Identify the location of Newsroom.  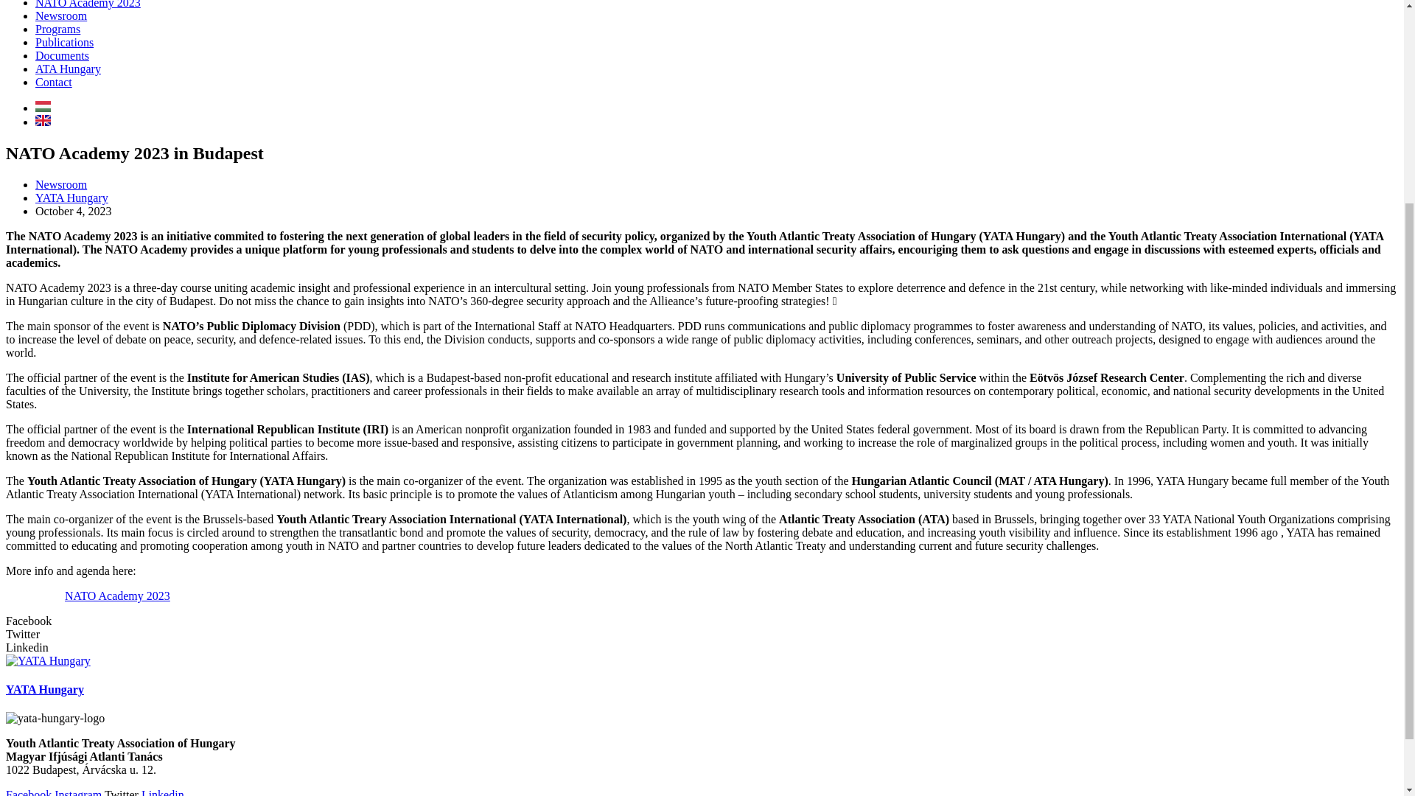
(60, 184).